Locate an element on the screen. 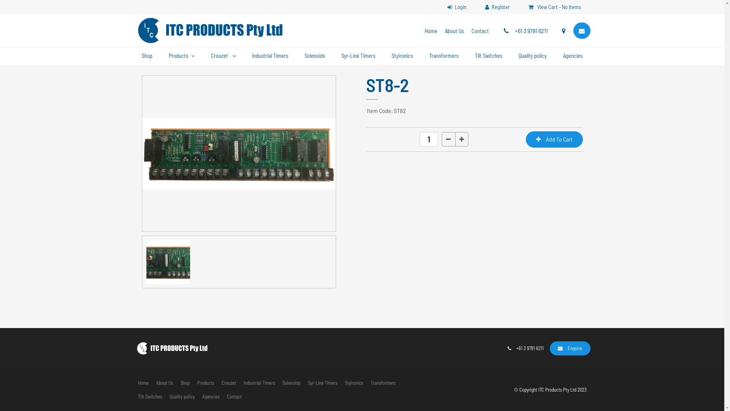  Agencies is located at coordinates (211, 397).